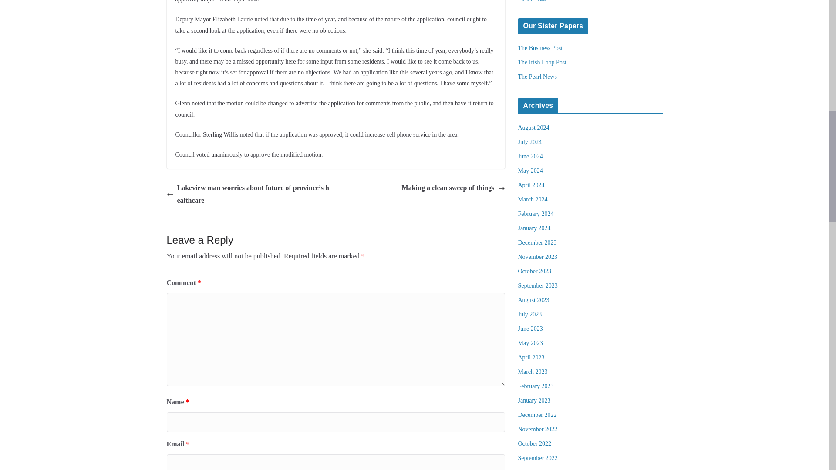 This screenshot has height=470, width=836. I want to click on Making a clean sweep of things, so click(453, 188).